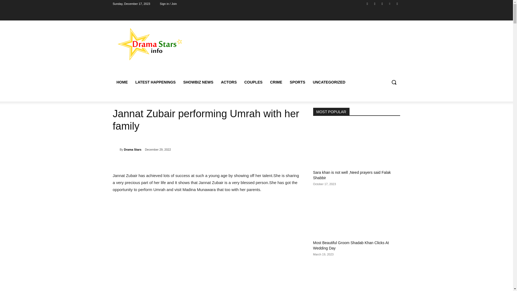 The width and height of the screenshot is (517, 291). Describe the element at coordinates (155, 82) in the screenshot. I see `LATEST HAPPENINGS` at that location.